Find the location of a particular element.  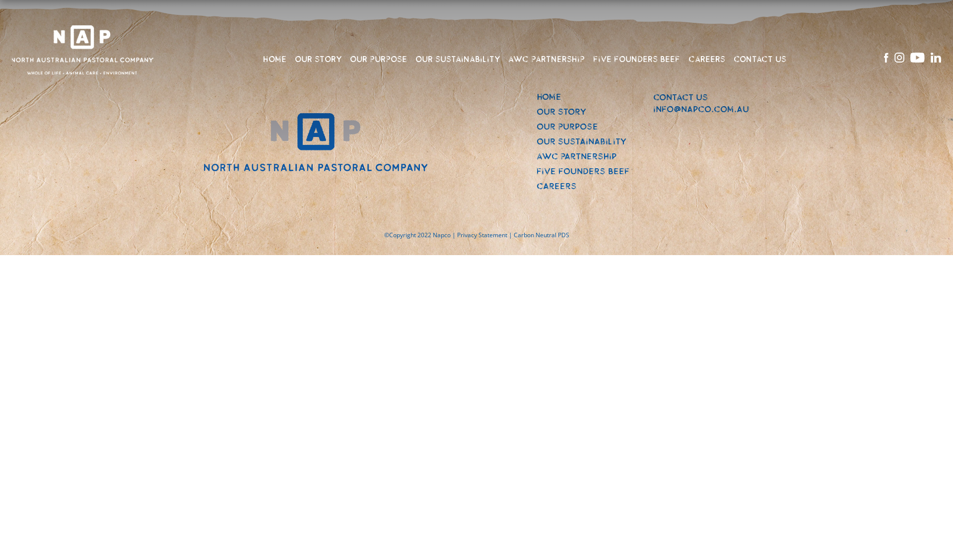

Careers is located at coordinates (557, 186).